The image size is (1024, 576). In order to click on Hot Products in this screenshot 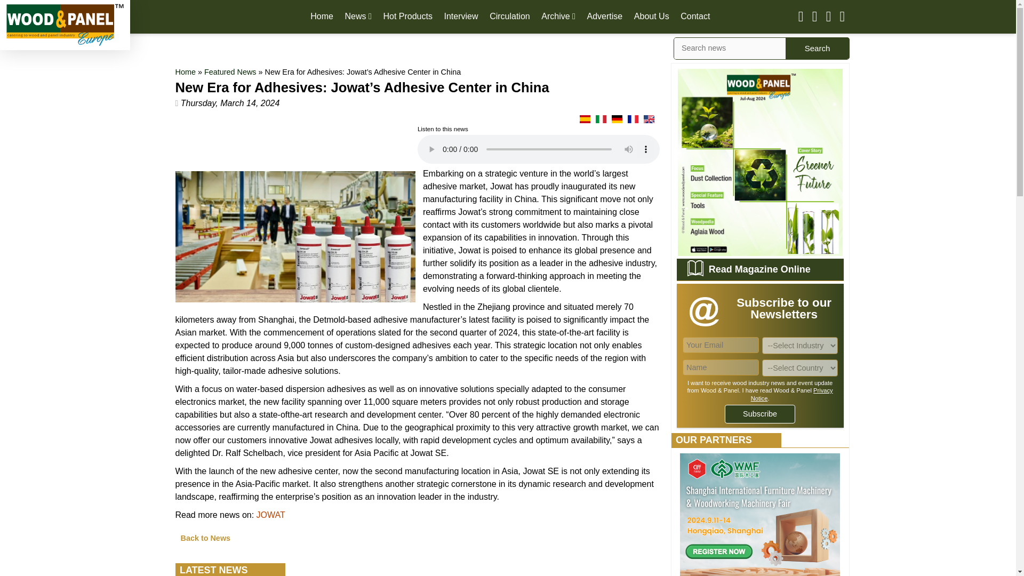, I will do `click(407, 16)`.